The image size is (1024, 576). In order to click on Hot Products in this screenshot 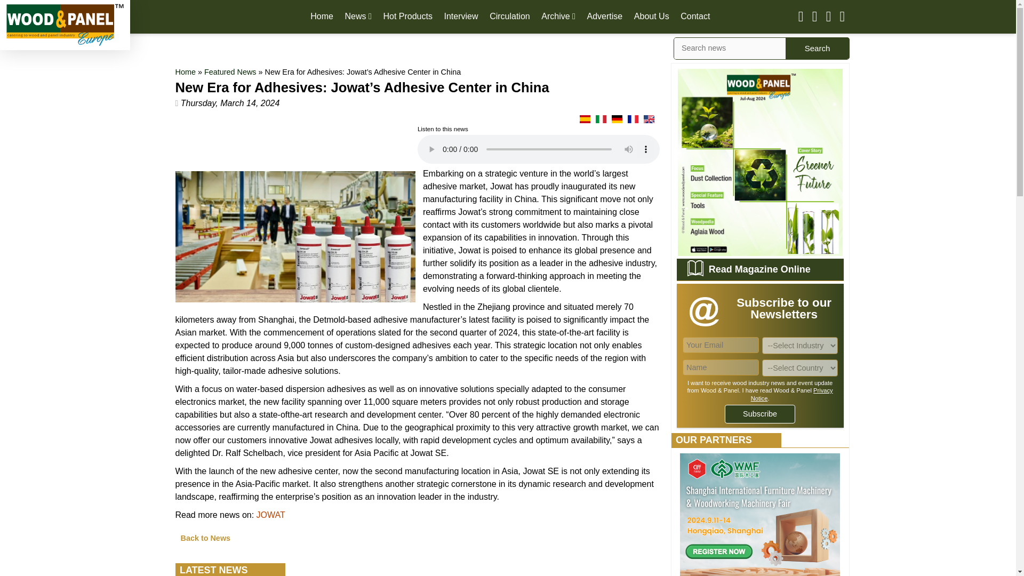, I will do `click(407, 16)`.